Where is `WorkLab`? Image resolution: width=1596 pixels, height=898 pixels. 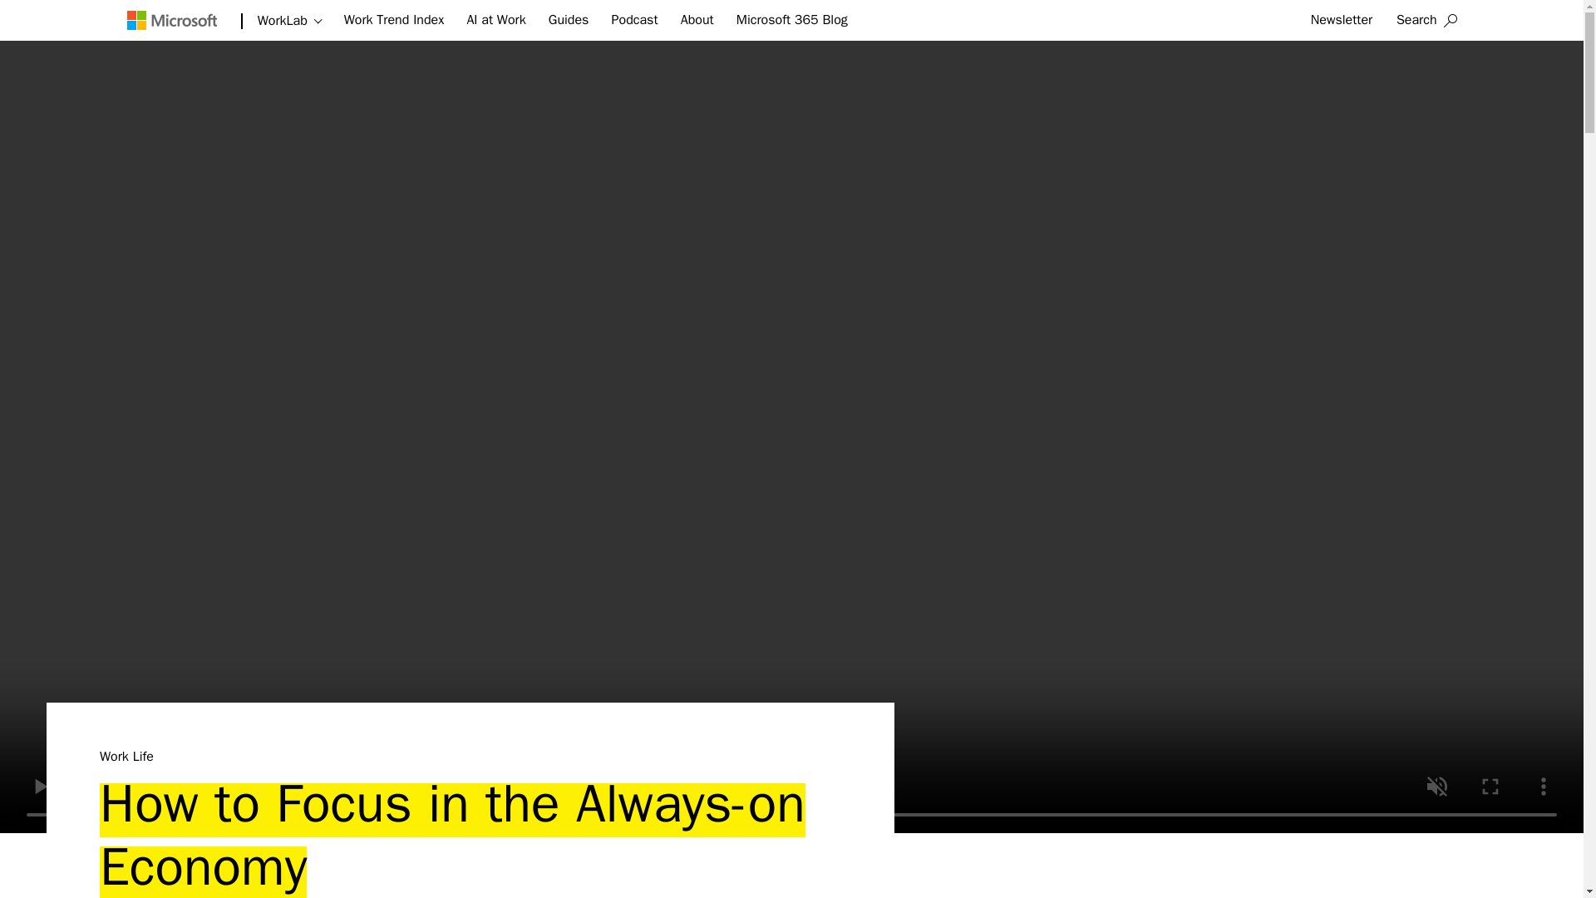
WorkLab is located at coordinates (289, 21).